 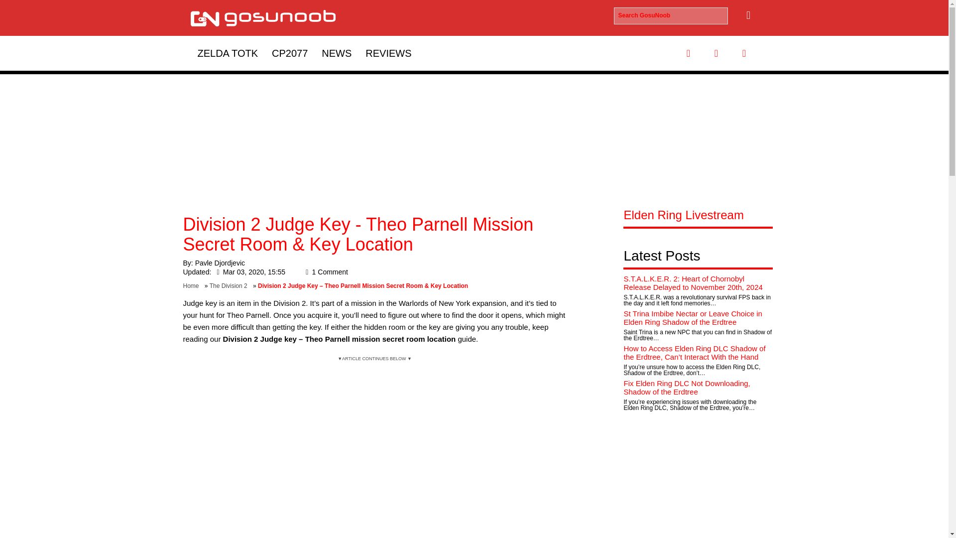 What do you see at coordinates (227, 53) in the screenshot?
I see `ZELDA TOTK` at bounding box center [227, 53].